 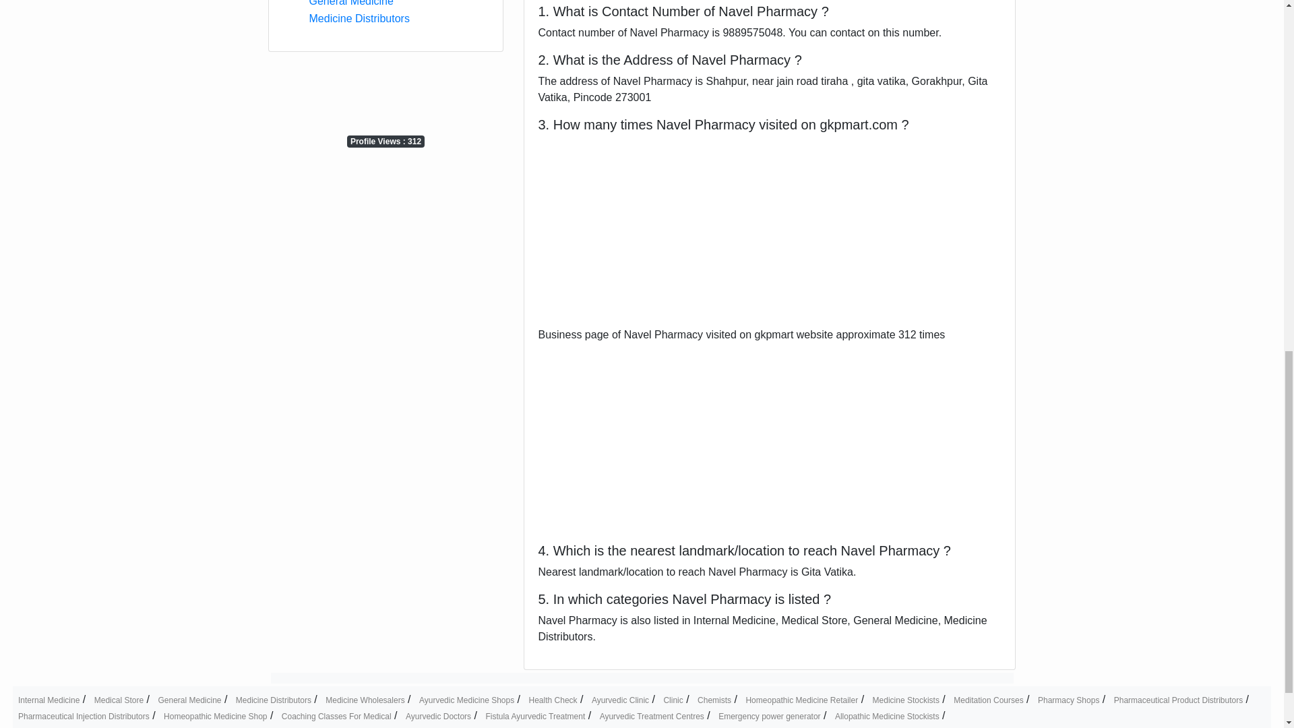 What do you see at coordinates (1068, 700) in the screenshot?
I see `Pharmacy Shops` at bounding box center [1068, 700].